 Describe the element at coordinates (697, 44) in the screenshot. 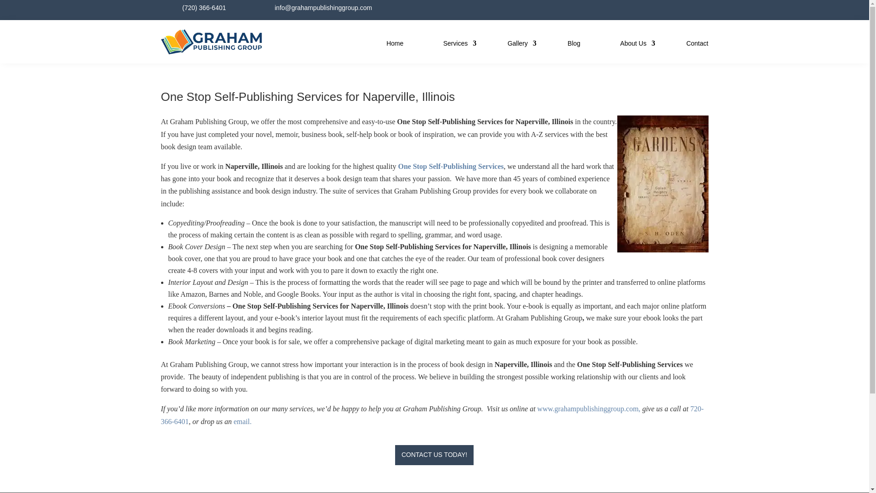

I see `Contact` at that location.